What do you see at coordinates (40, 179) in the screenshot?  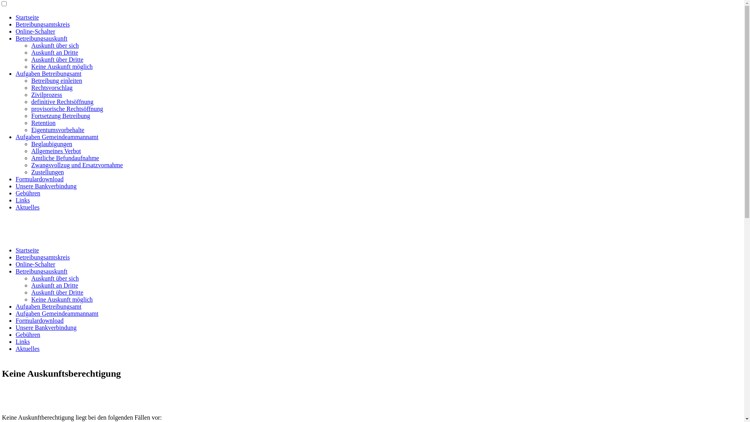 I see `Formulardownload` at bounding box center [40, 179].